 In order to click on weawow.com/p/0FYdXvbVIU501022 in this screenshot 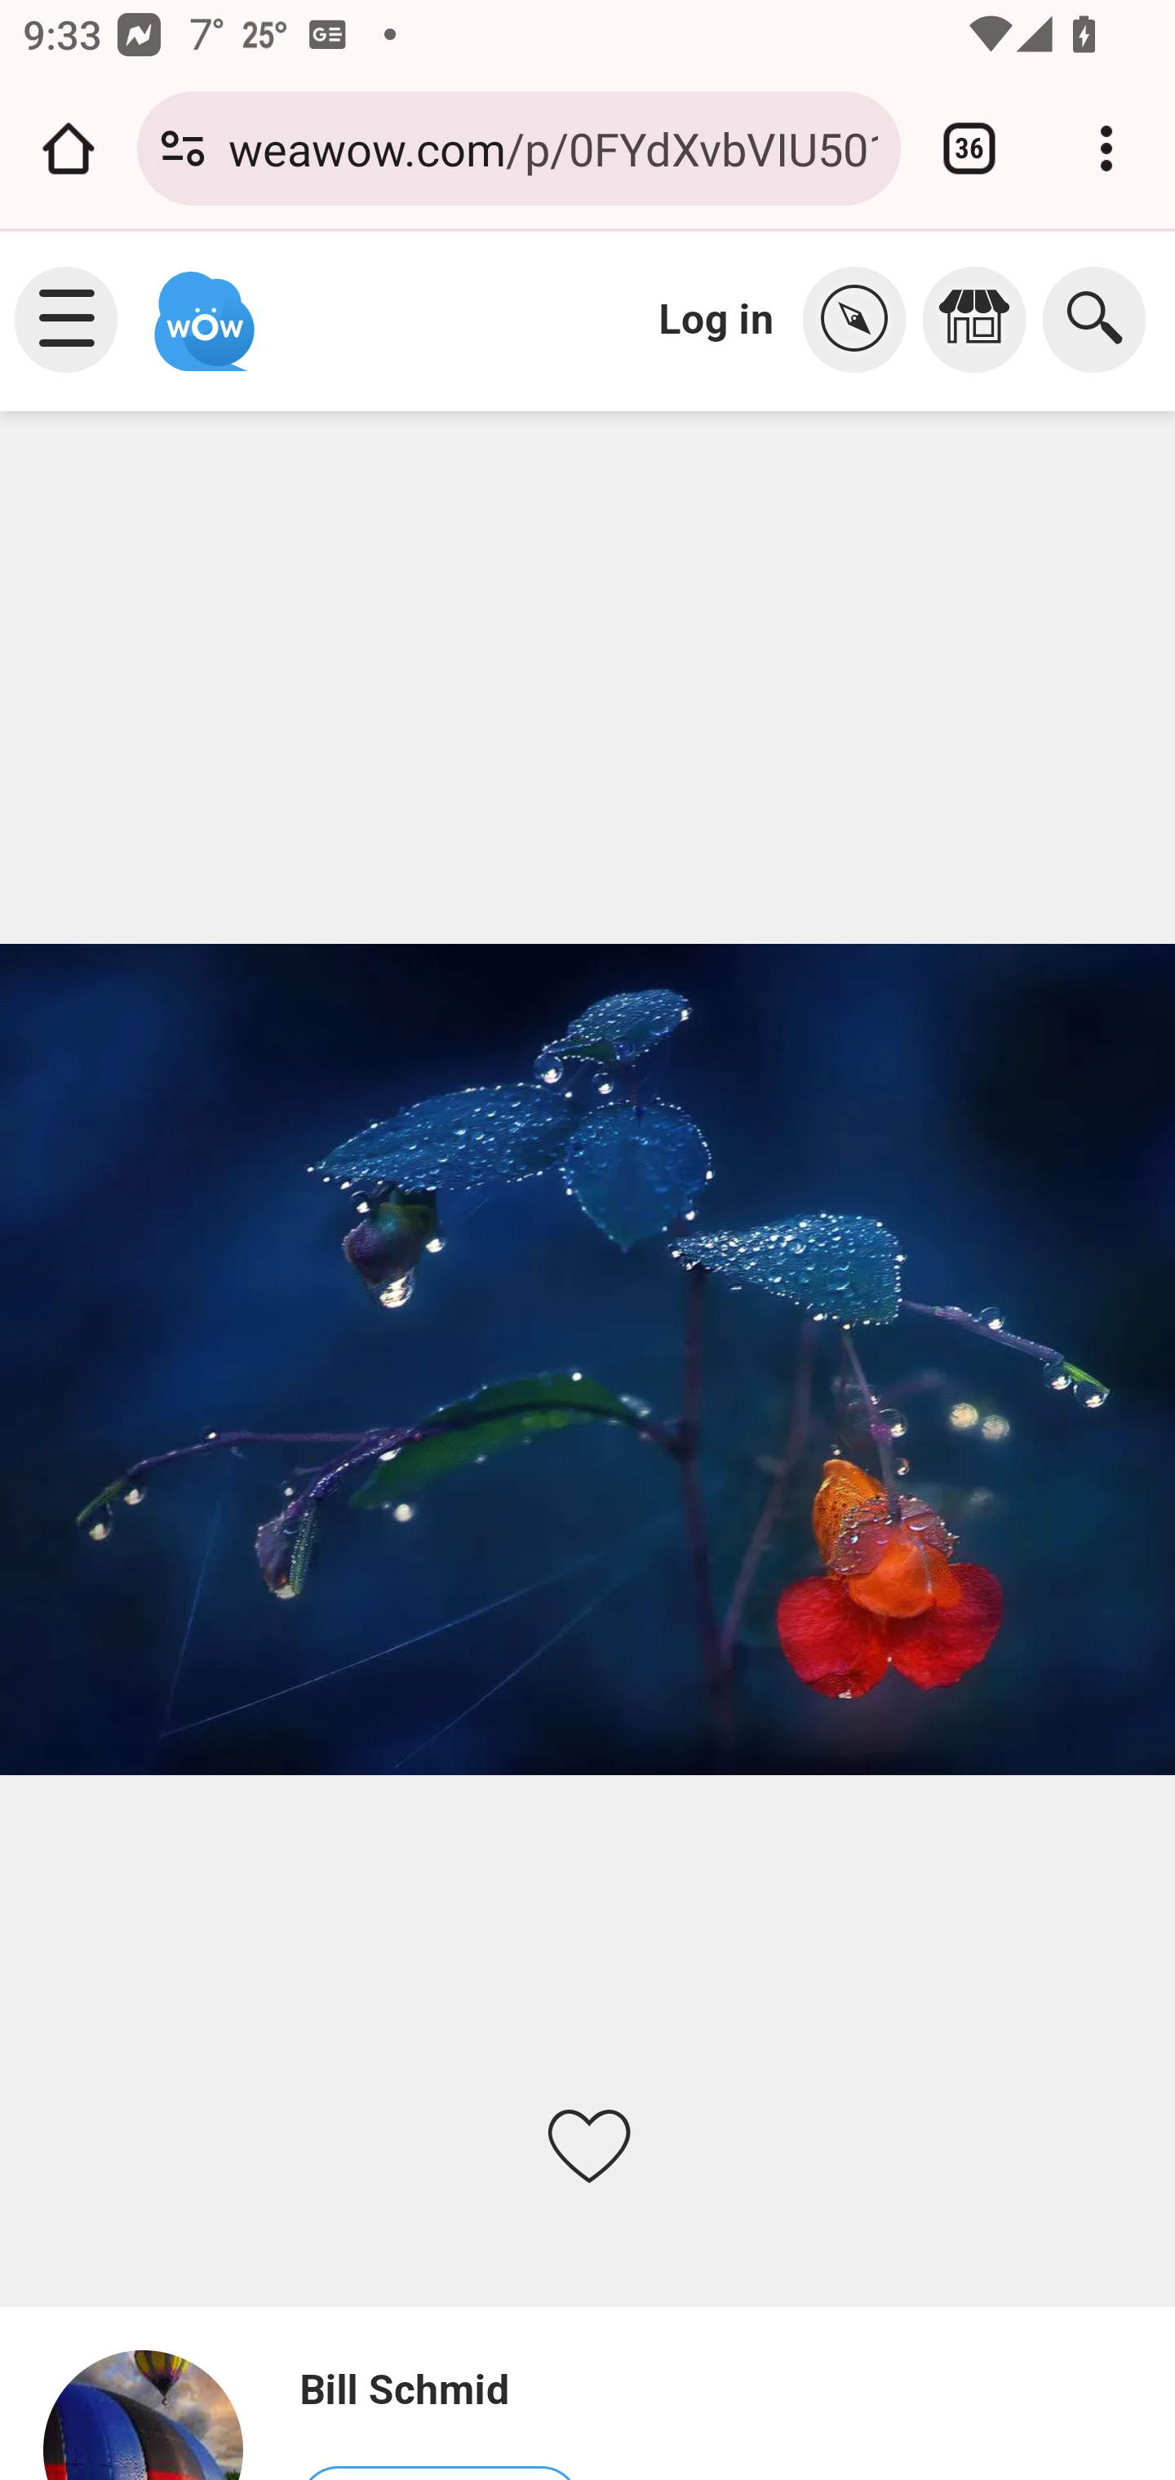, I will do `click(552, 147)`.